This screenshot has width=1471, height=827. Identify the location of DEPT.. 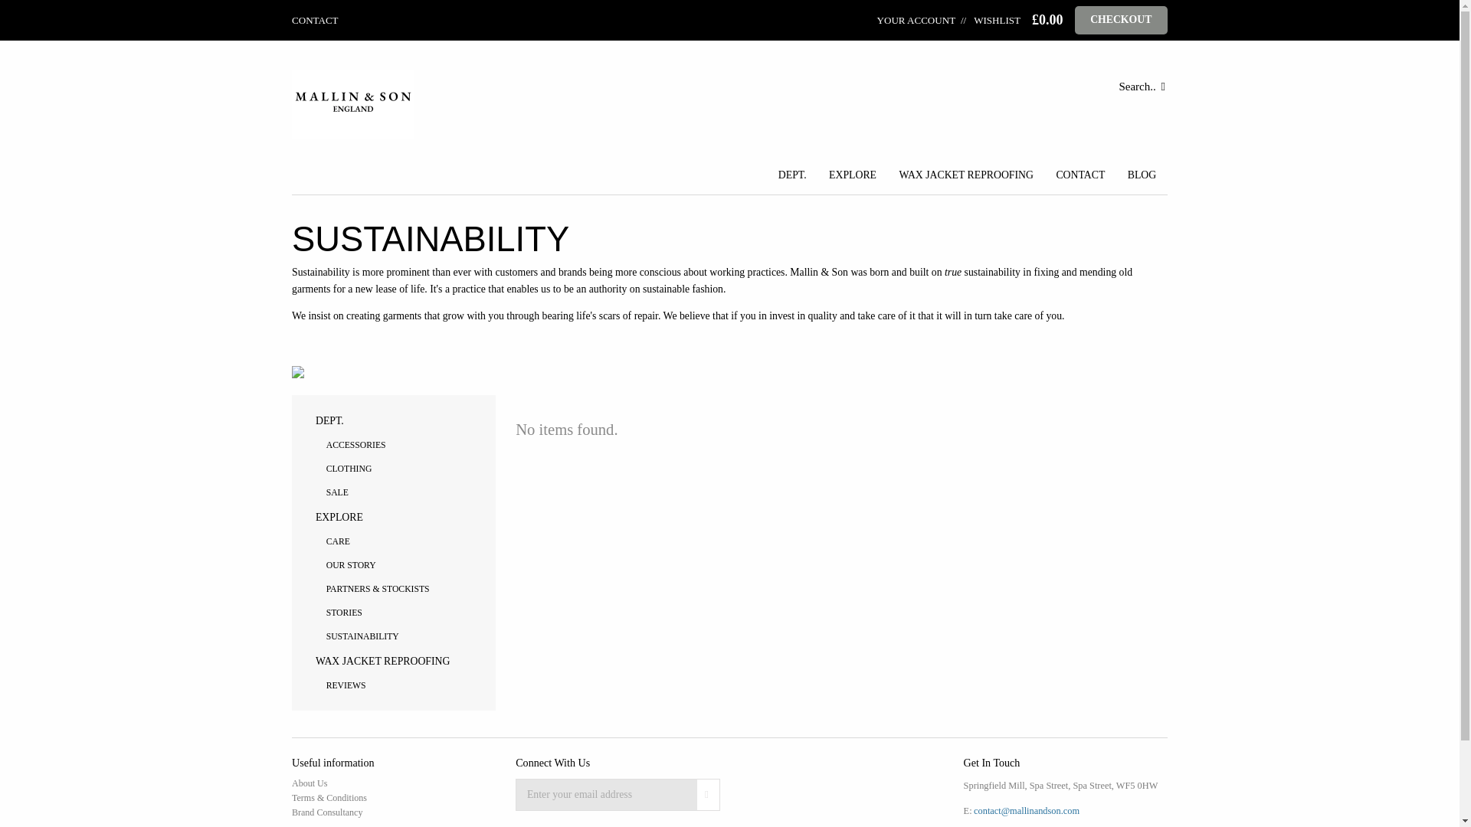
(792, 175).